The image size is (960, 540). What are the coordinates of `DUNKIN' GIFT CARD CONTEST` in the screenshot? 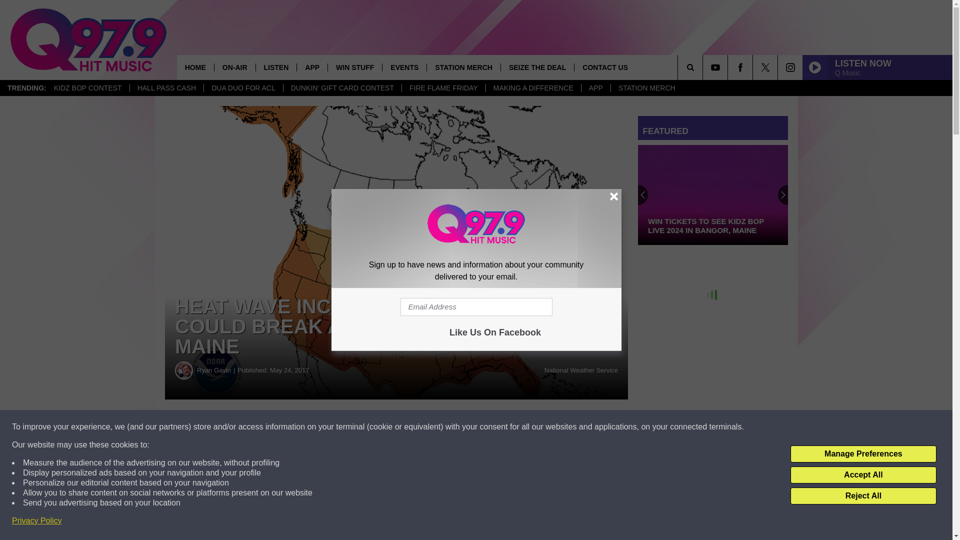 It's located at (342, 88).